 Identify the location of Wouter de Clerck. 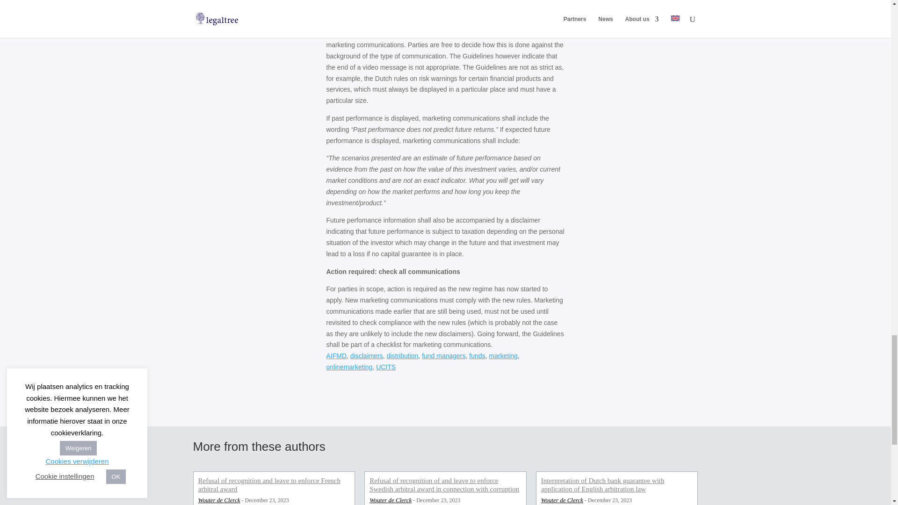
(219, 500).